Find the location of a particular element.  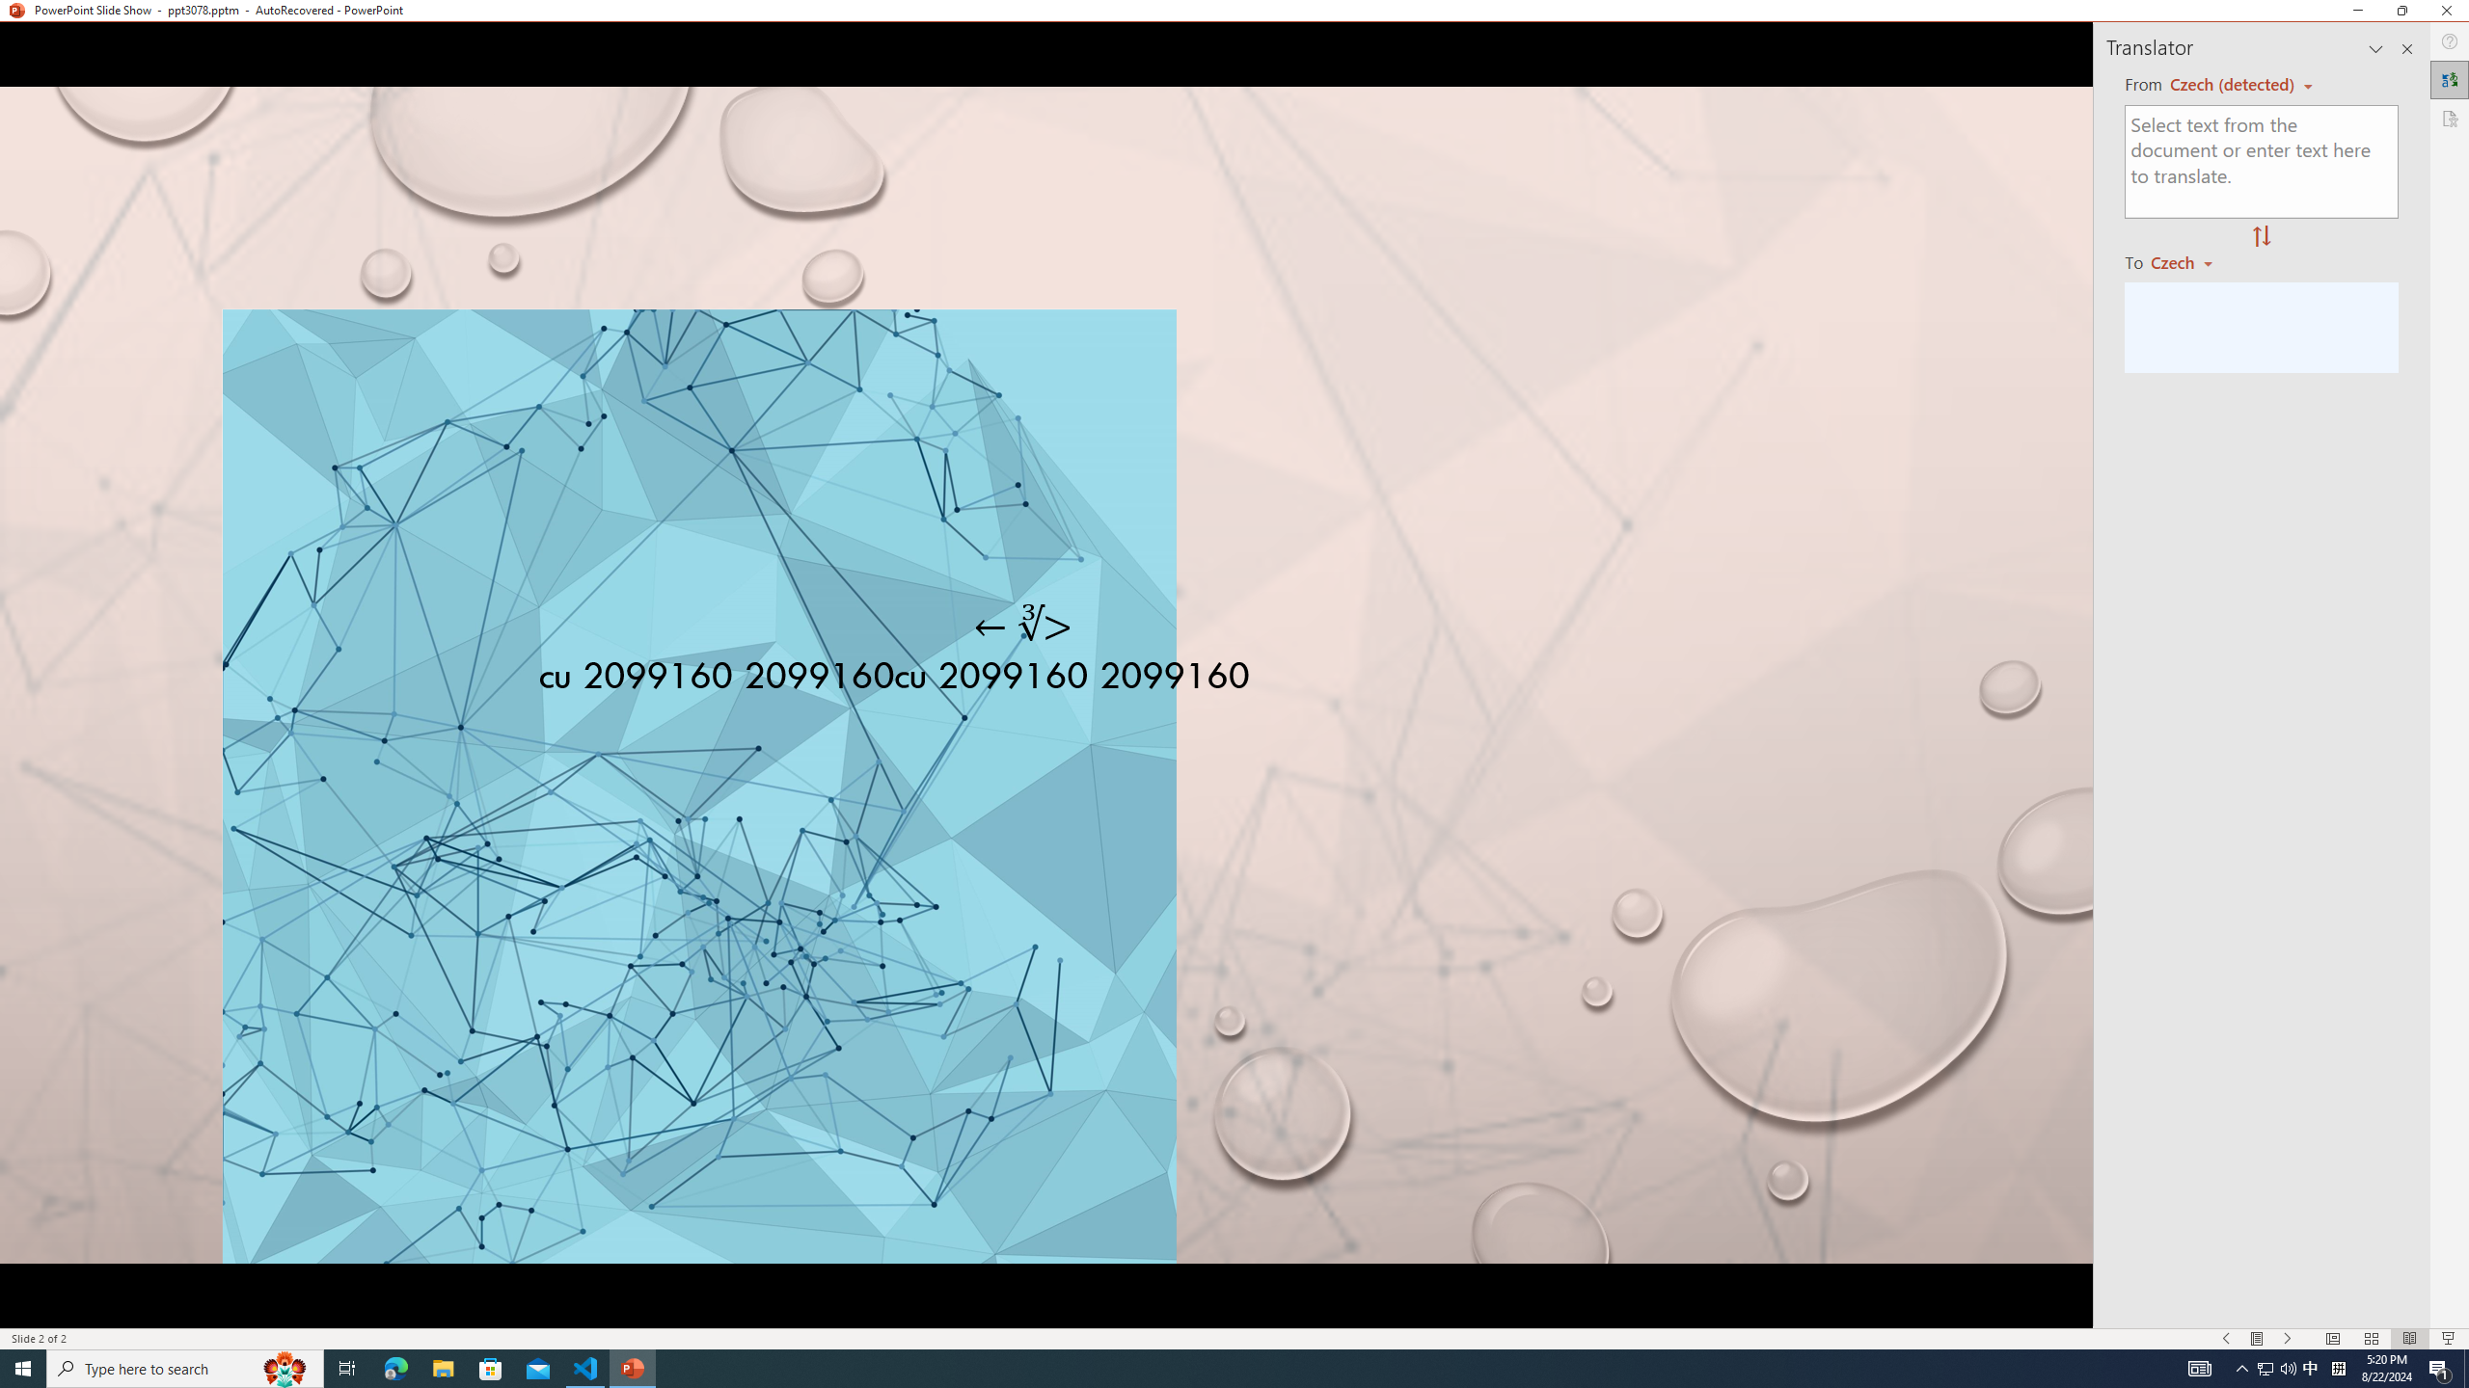

System is located at coordinates (12, 10).